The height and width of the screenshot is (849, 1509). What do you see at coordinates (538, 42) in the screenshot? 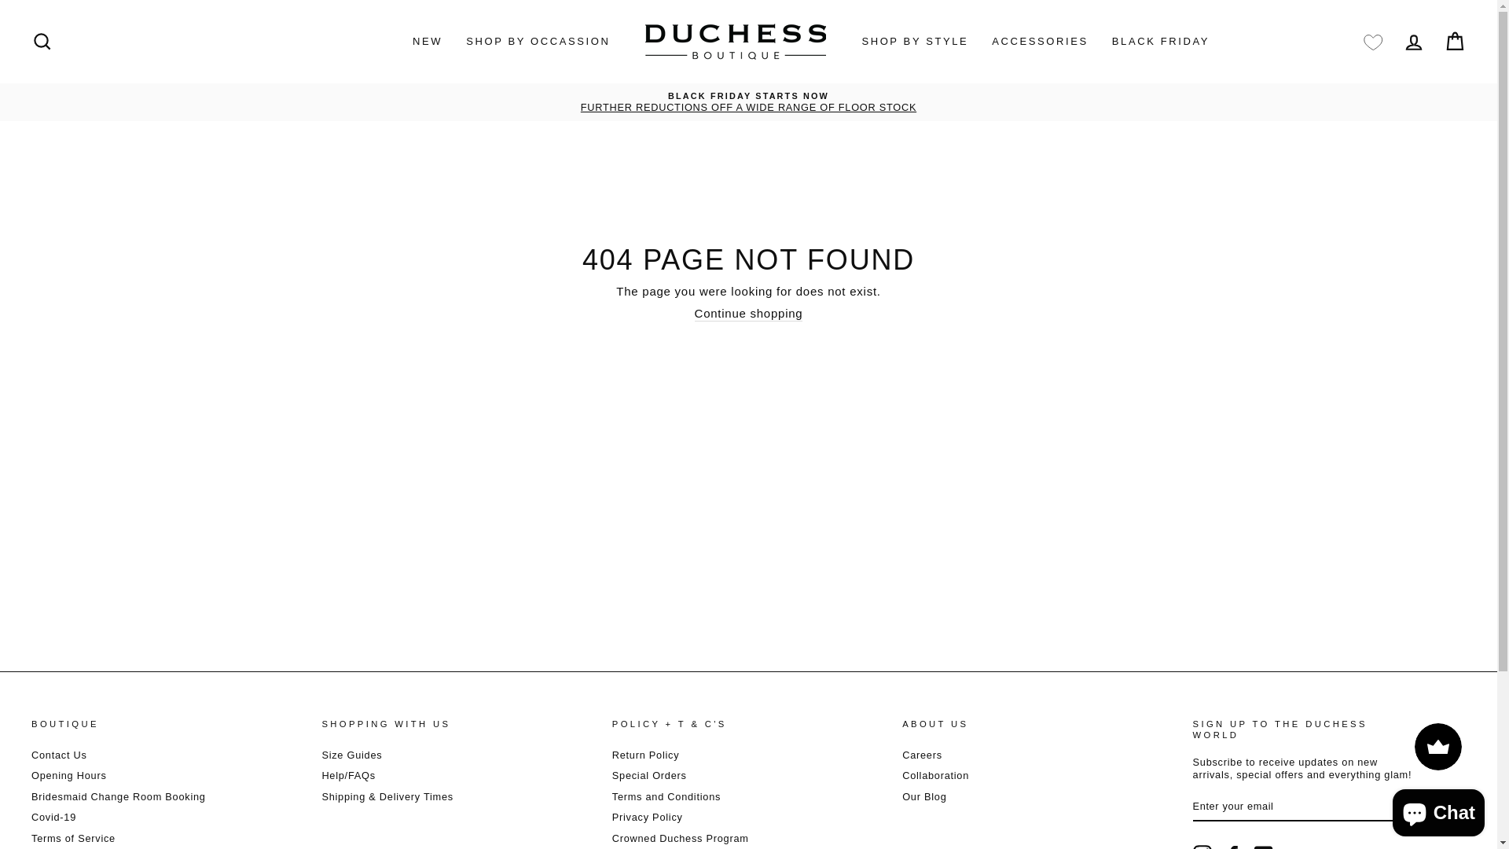
I see `SHOP BY OCCASSION` at bounding box center [538, 42].